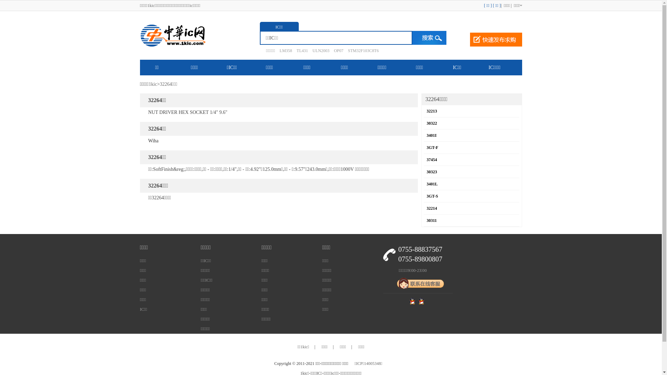 Image resolution: width=667 pixels, height=375 pixels. Describe the element at coordinates (432, 172) in the screenshot. I see `30323` at that location.